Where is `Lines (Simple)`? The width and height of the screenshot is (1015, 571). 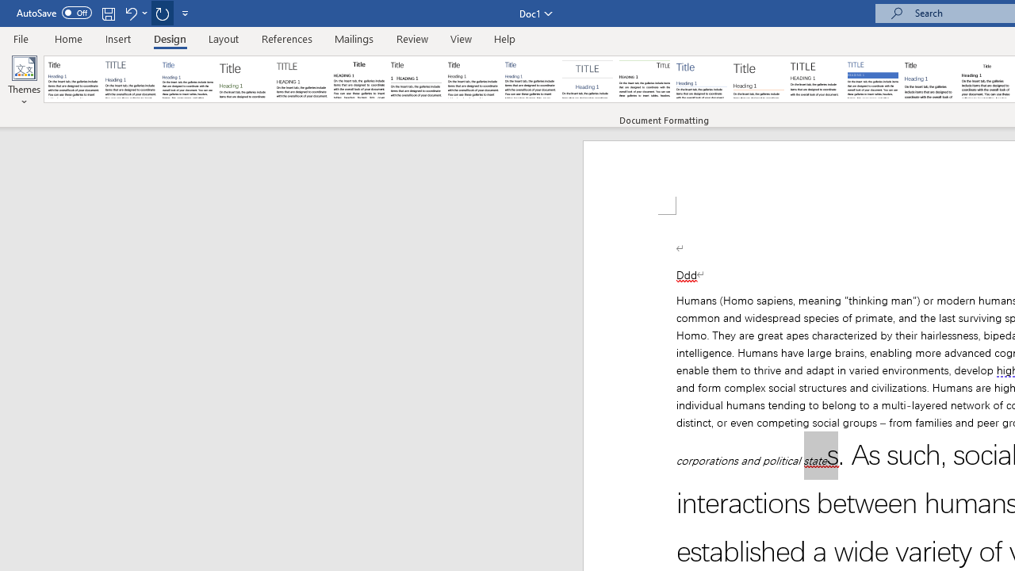 Lines (Simple) is located at coordinates (701, 79).